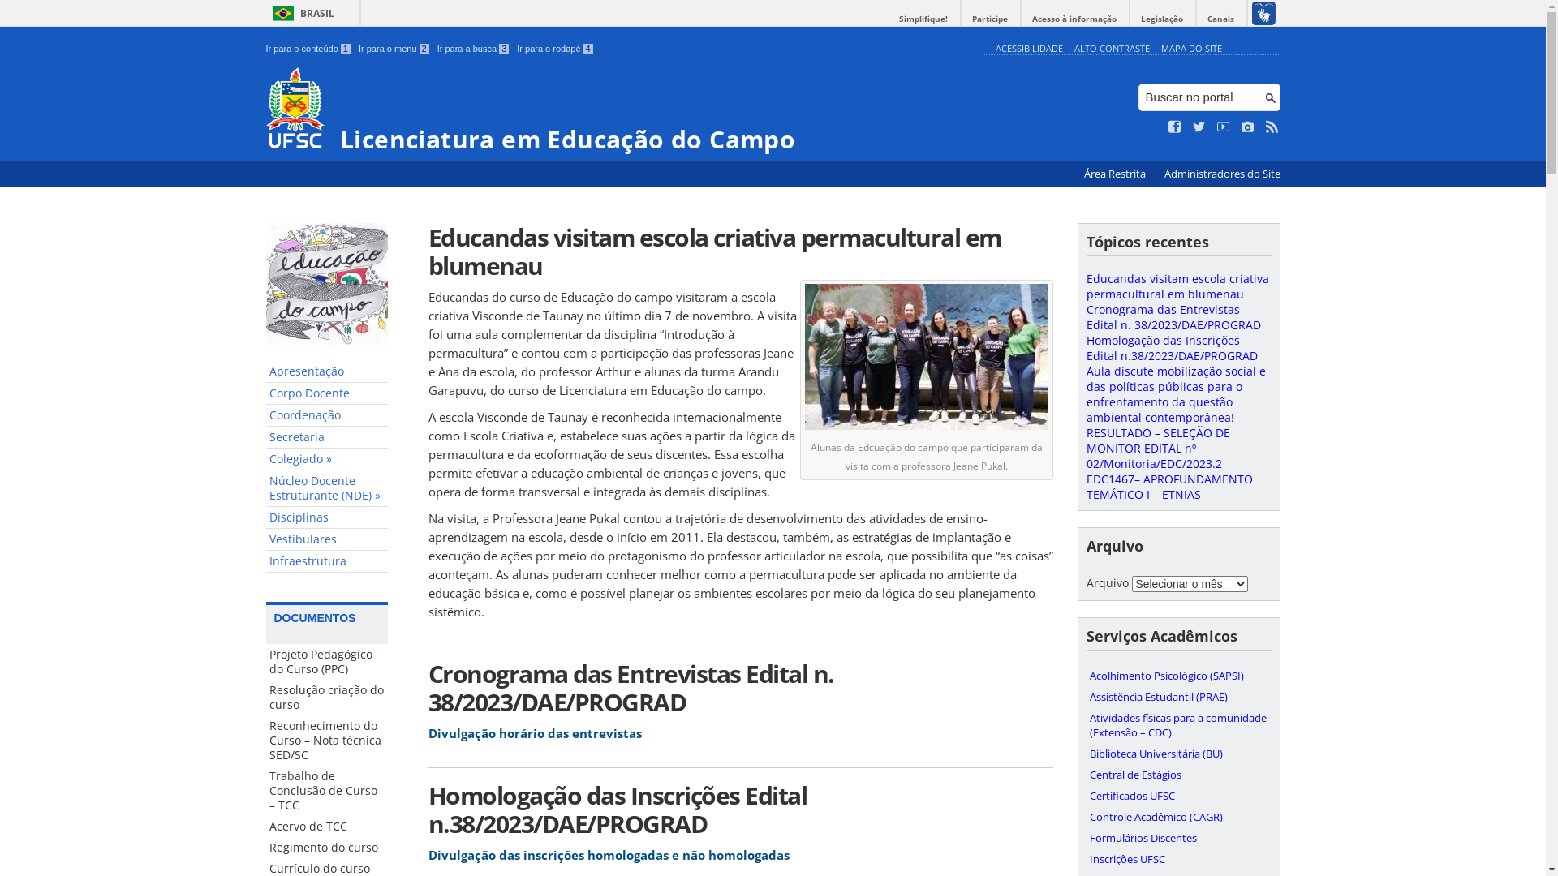 The image size is (1558, 876). Describe the element at coordinates (327, 848) in the screenshot. I see `Regimento do curso` at that location.